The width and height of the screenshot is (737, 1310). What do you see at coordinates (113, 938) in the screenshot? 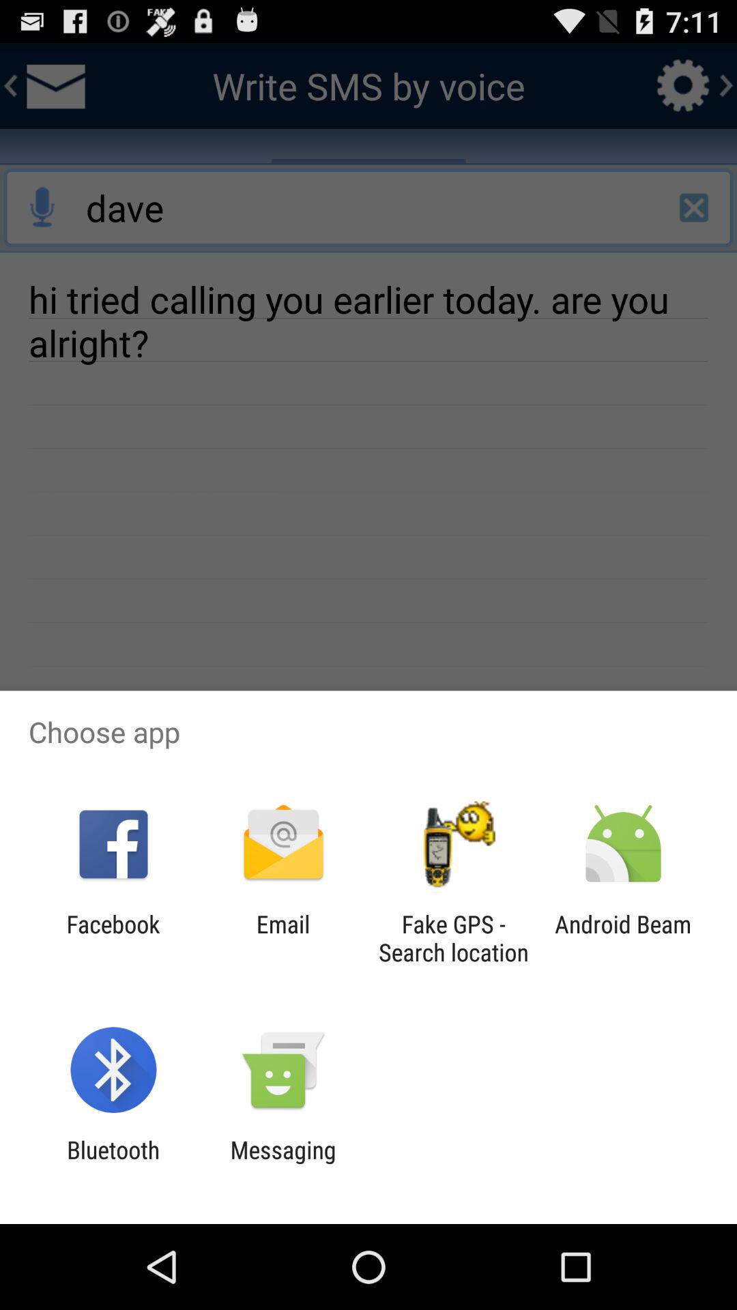
I see `press app next to the email app` at bounding box center [113, 938].